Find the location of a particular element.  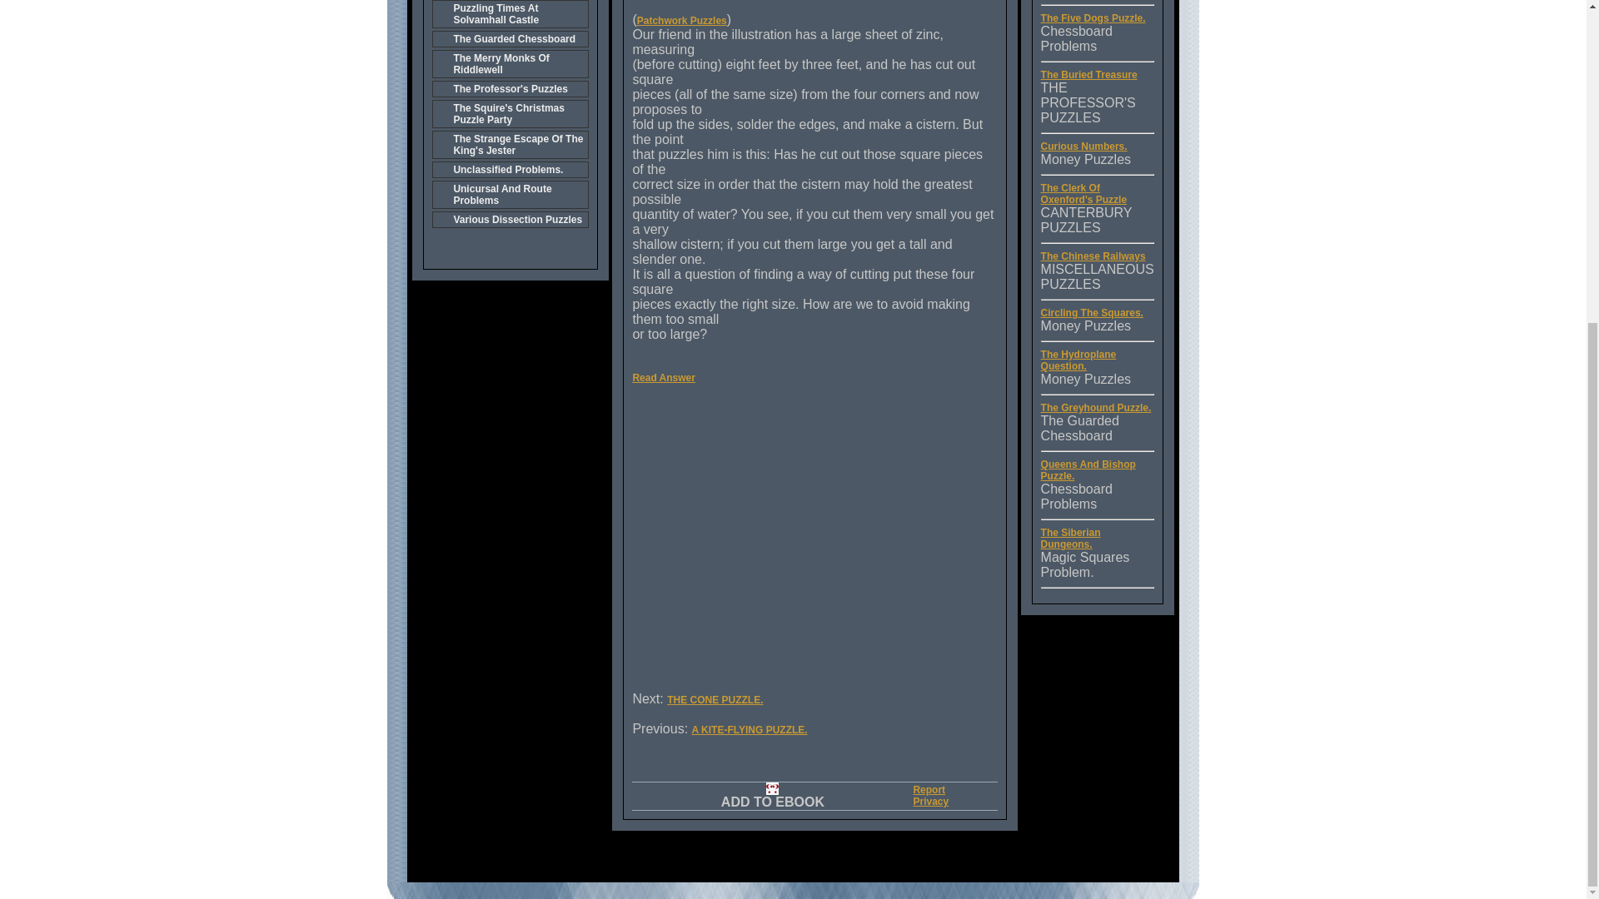

Patchwork Puzzles is located at coordinates (681, 21).